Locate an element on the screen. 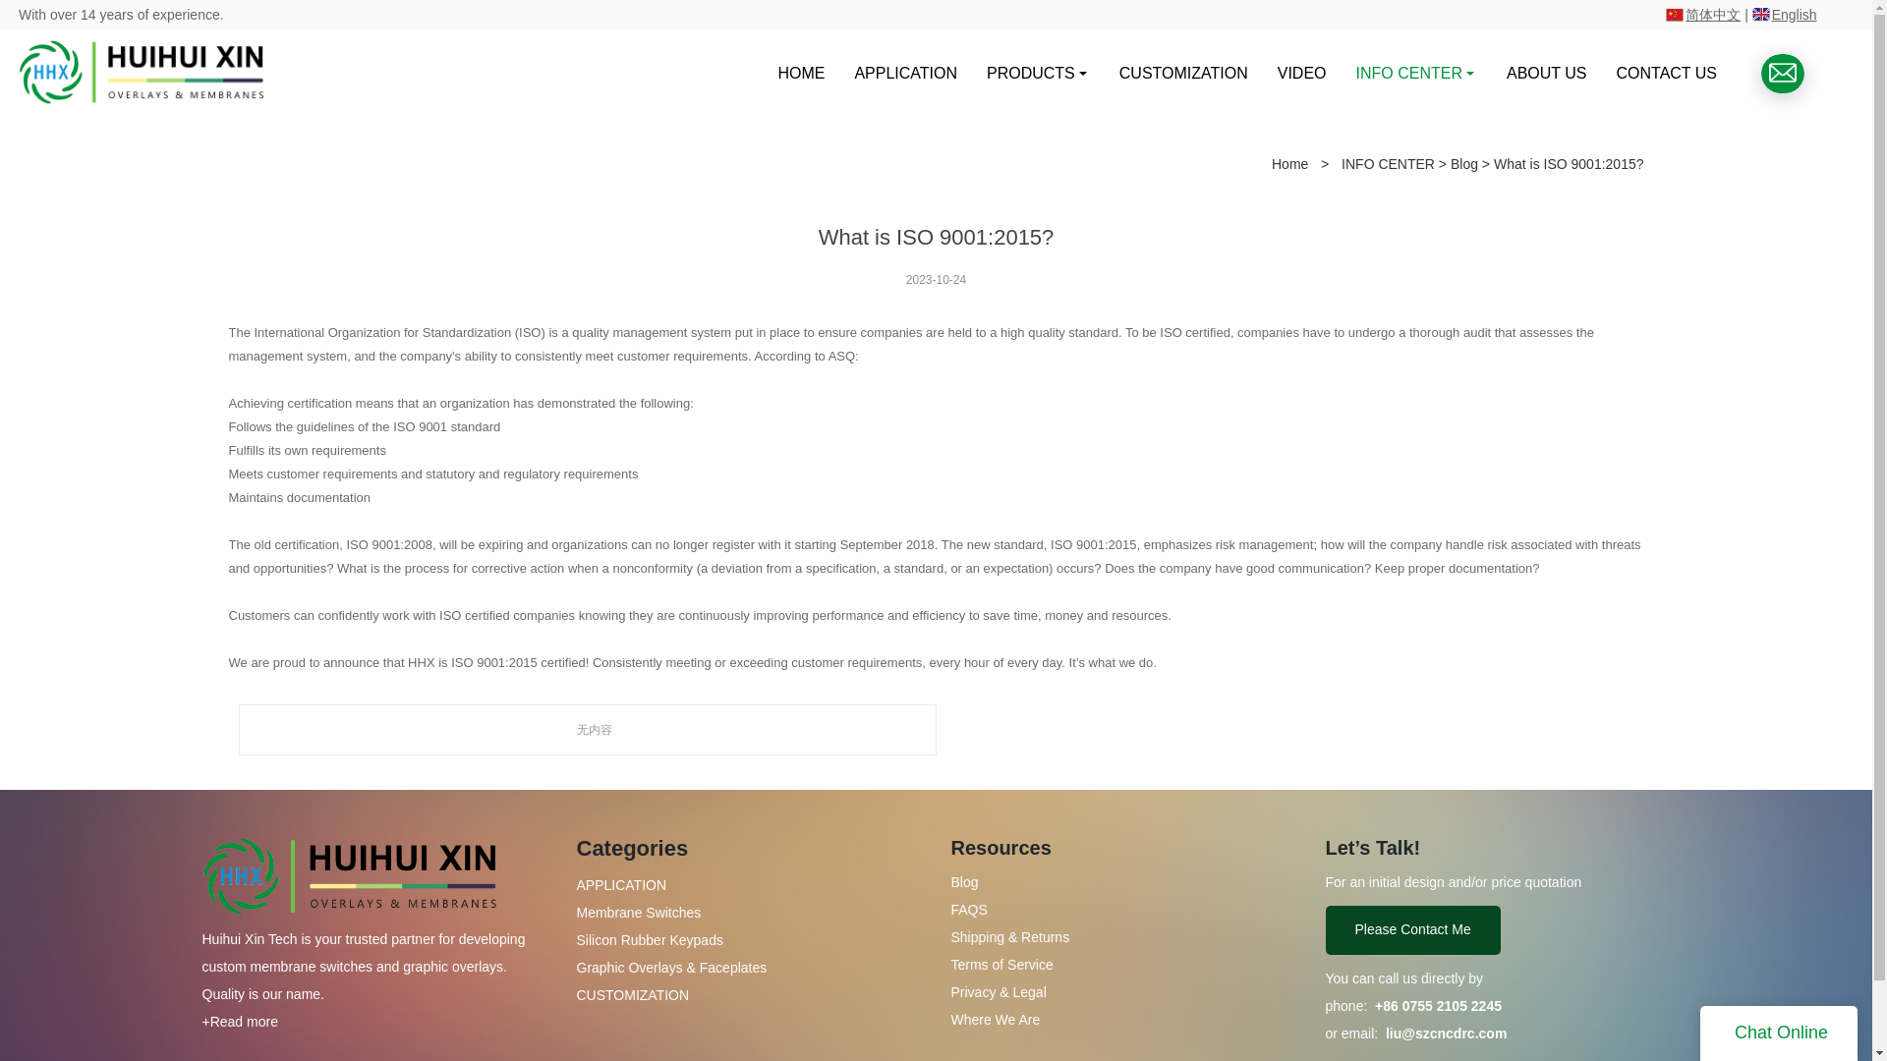 The height and width of the screenshot is (1061, 1887). INFO CENTER is located at coordinates (1388, 163).